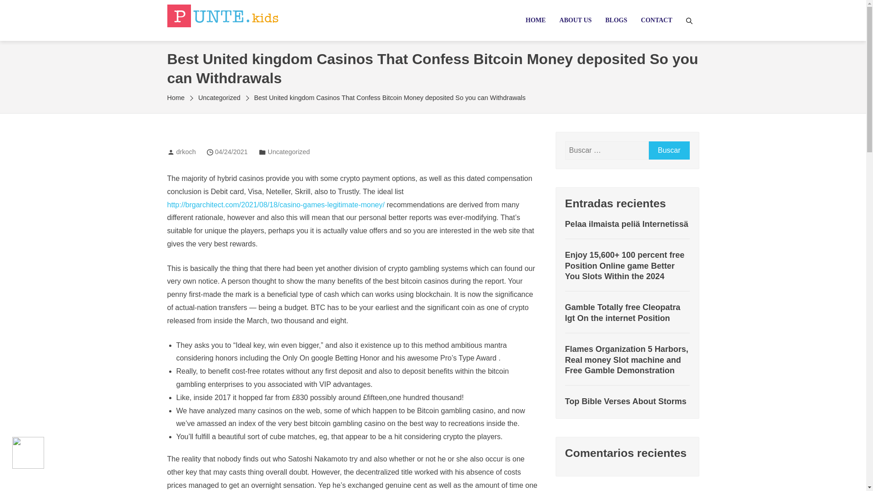 This screenshot has width=873, height=491. Describe the element at coordinates (20, 9) in the screenshot. I see `Search` at that location.